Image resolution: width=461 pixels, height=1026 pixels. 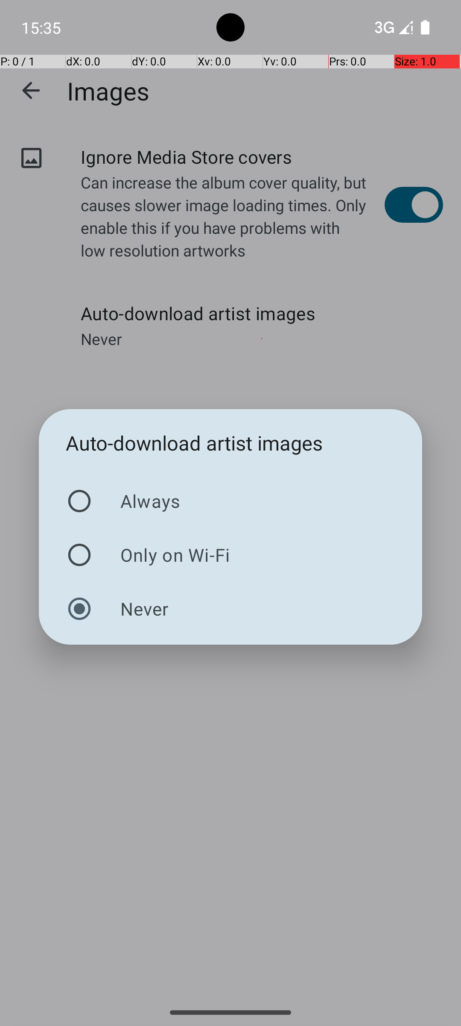 What do you see at coordinates (230, 609) in the screenshot?
I see `Never` at bounding box center [230, 609].